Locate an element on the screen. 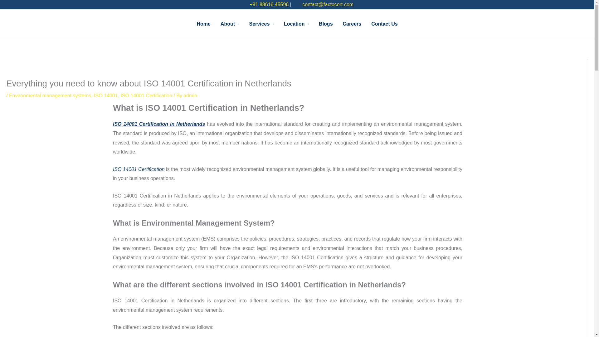 Image resolution: width=599 pixels, height=337 pixels. Home is located at coordinates (203, 24).